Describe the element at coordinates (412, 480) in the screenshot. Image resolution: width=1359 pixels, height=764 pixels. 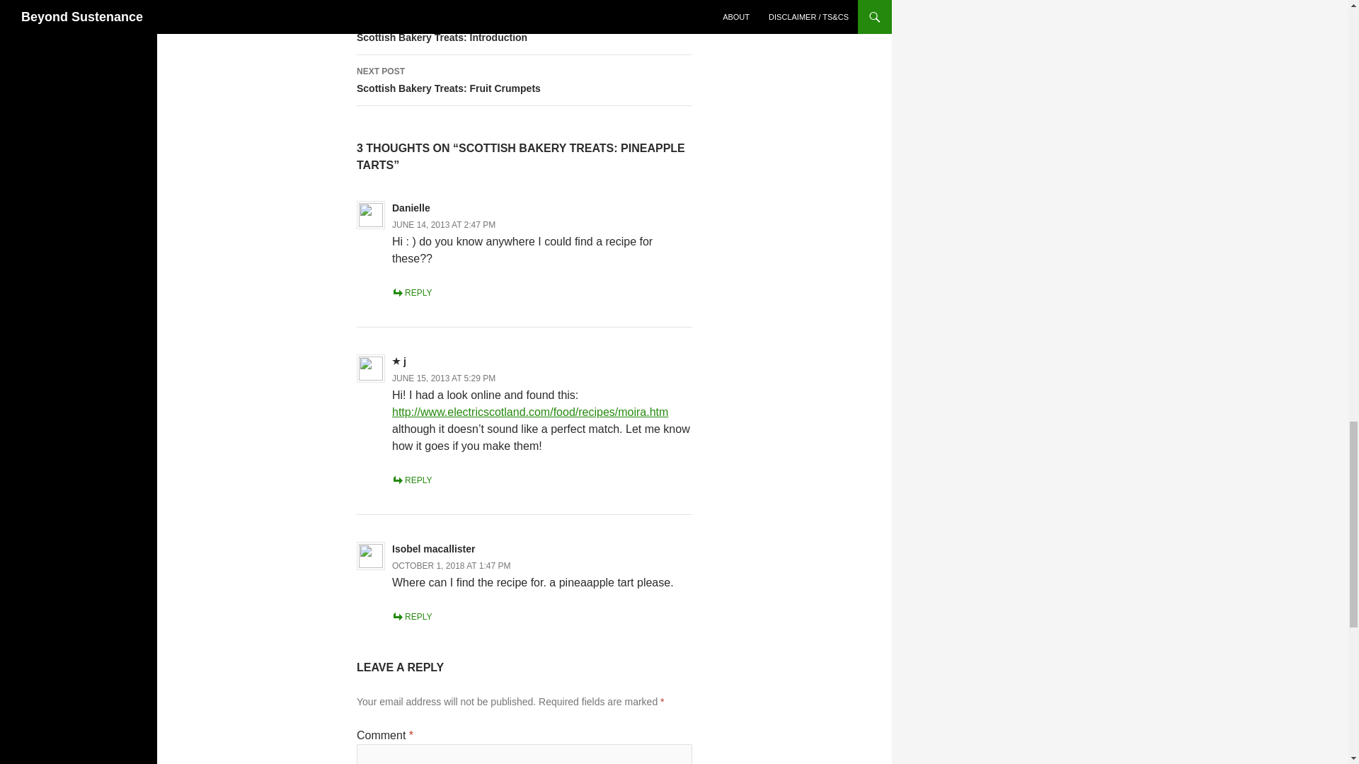
I see `REPLY` at that location.